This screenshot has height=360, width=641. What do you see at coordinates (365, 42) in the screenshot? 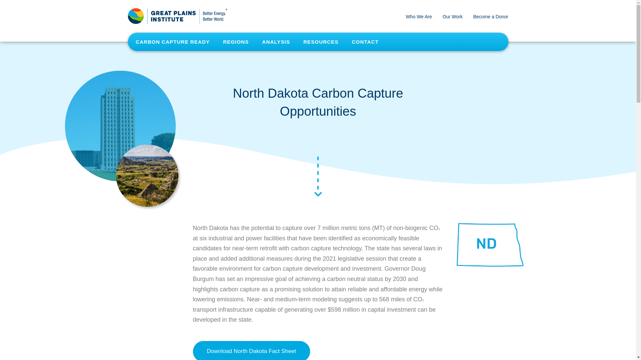
I see `CONTACT` at bounding box center [365, 42].